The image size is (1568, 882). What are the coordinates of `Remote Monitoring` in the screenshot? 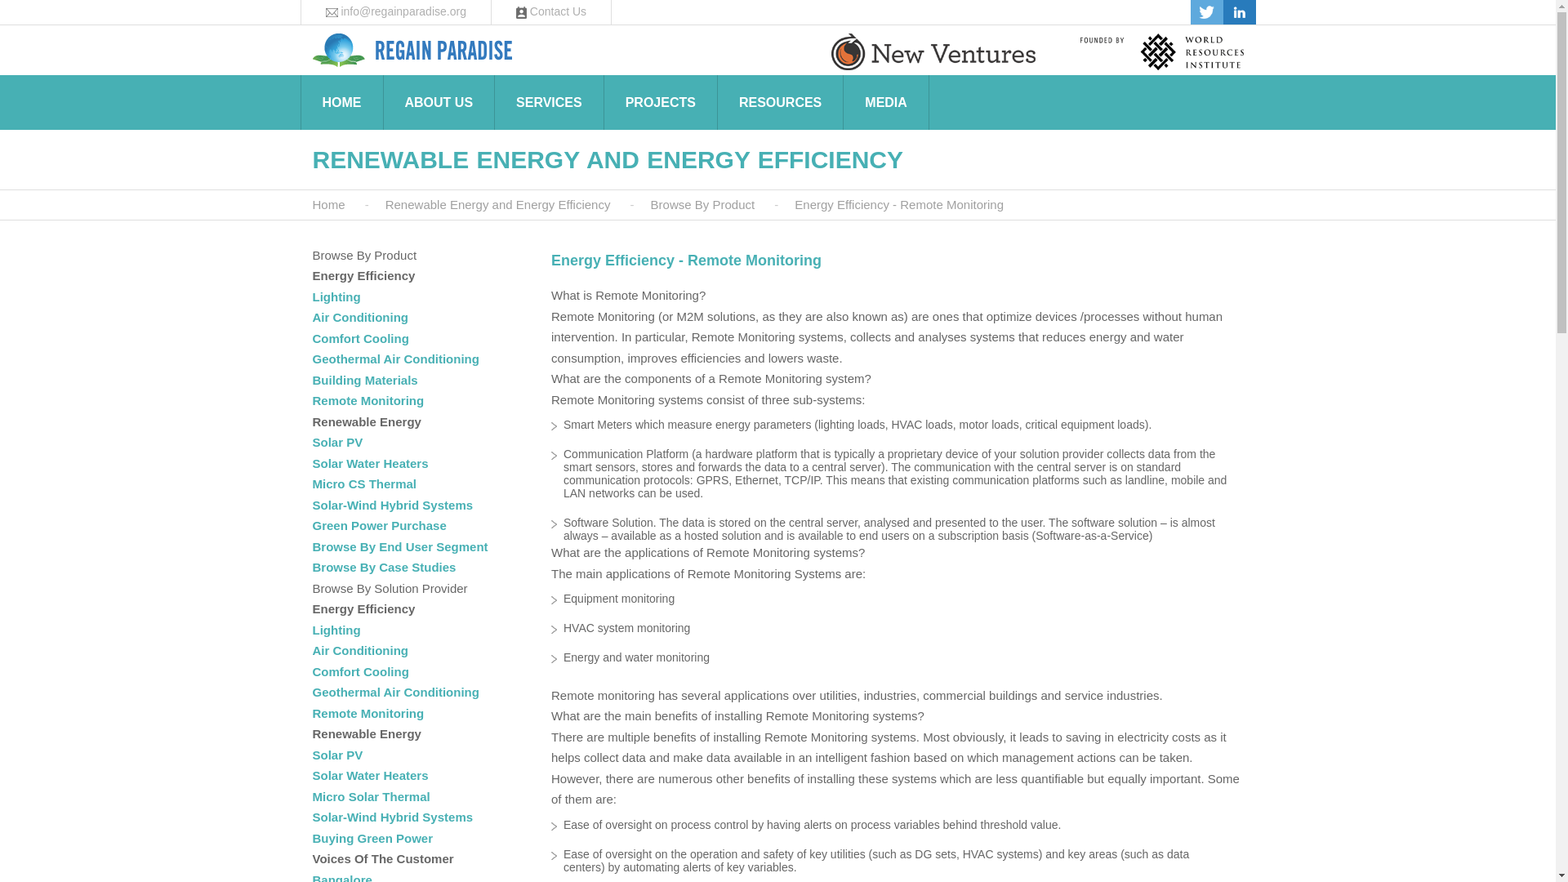 It's located at (367, 400).